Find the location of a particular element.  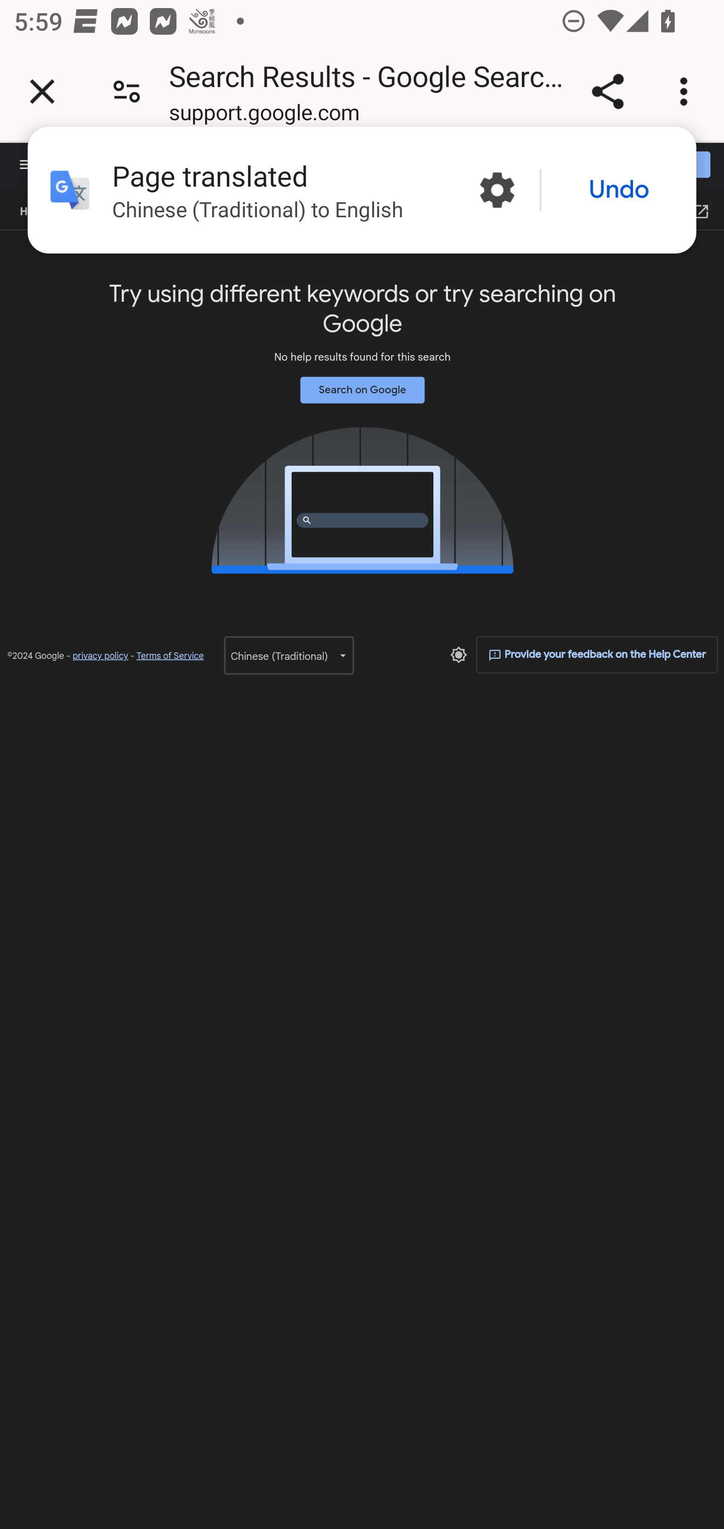

Search on Google is located at coordinates (362, 389).